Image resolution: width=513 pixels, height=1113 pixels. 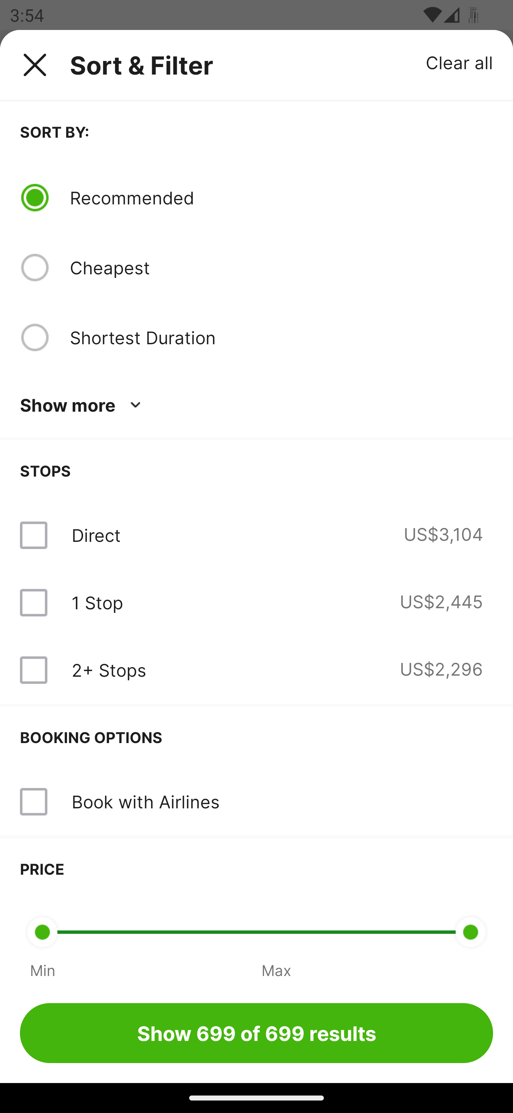 I want to click on Shortest Duration, so click(x=281, y=337).